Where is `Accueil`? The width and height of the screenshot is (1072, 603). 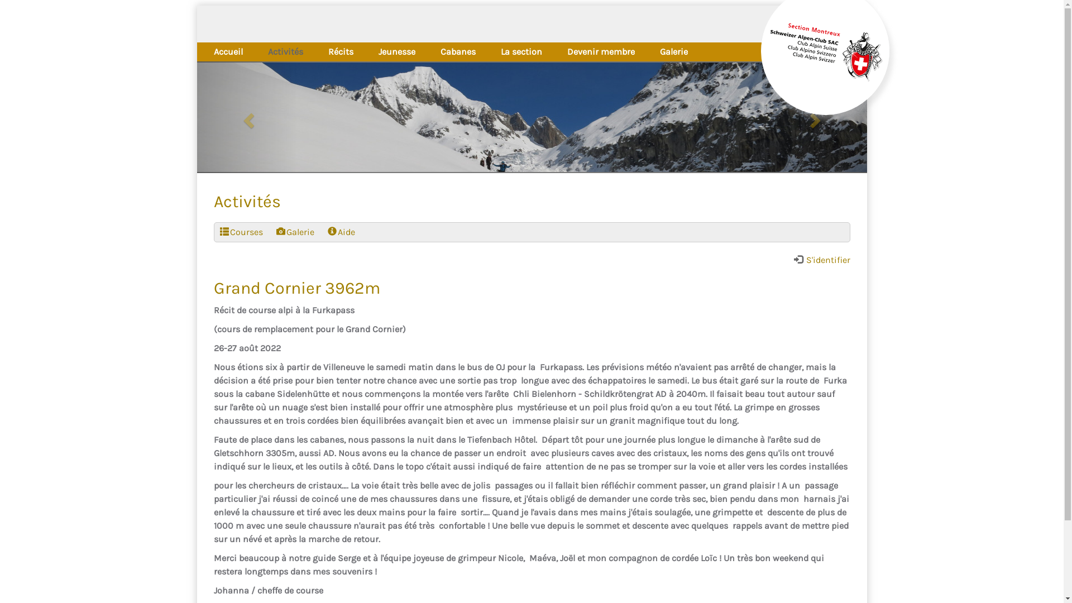 Accueil is located at coordinates (228, 52).